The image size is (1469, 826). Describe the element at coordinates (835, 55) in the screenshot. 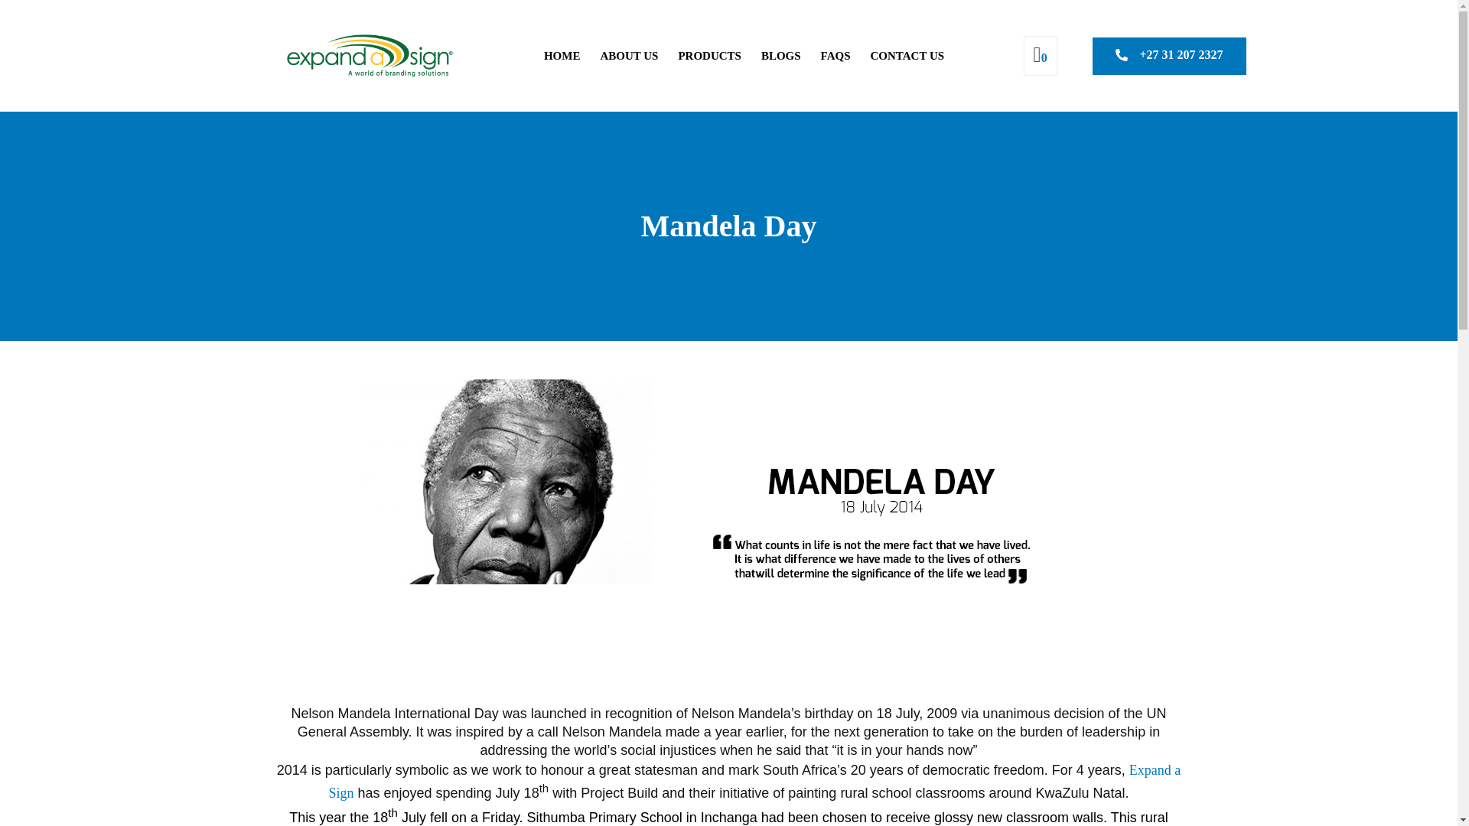

I see `FAQS` at that location.